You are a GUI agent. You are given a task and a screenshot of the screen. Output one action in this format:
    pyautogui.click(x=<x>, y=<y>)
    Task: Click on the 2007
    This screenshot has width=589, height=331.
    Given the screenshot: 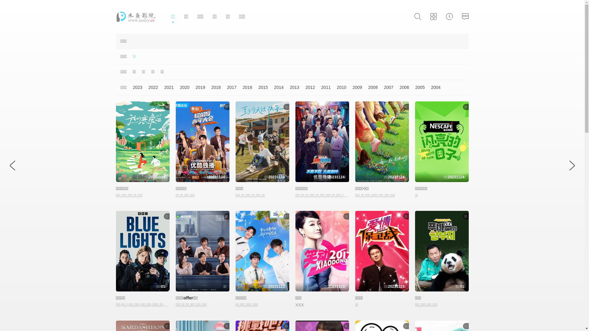 What is the action you would take?
    pyautogui.click(x=385, y=88)
    